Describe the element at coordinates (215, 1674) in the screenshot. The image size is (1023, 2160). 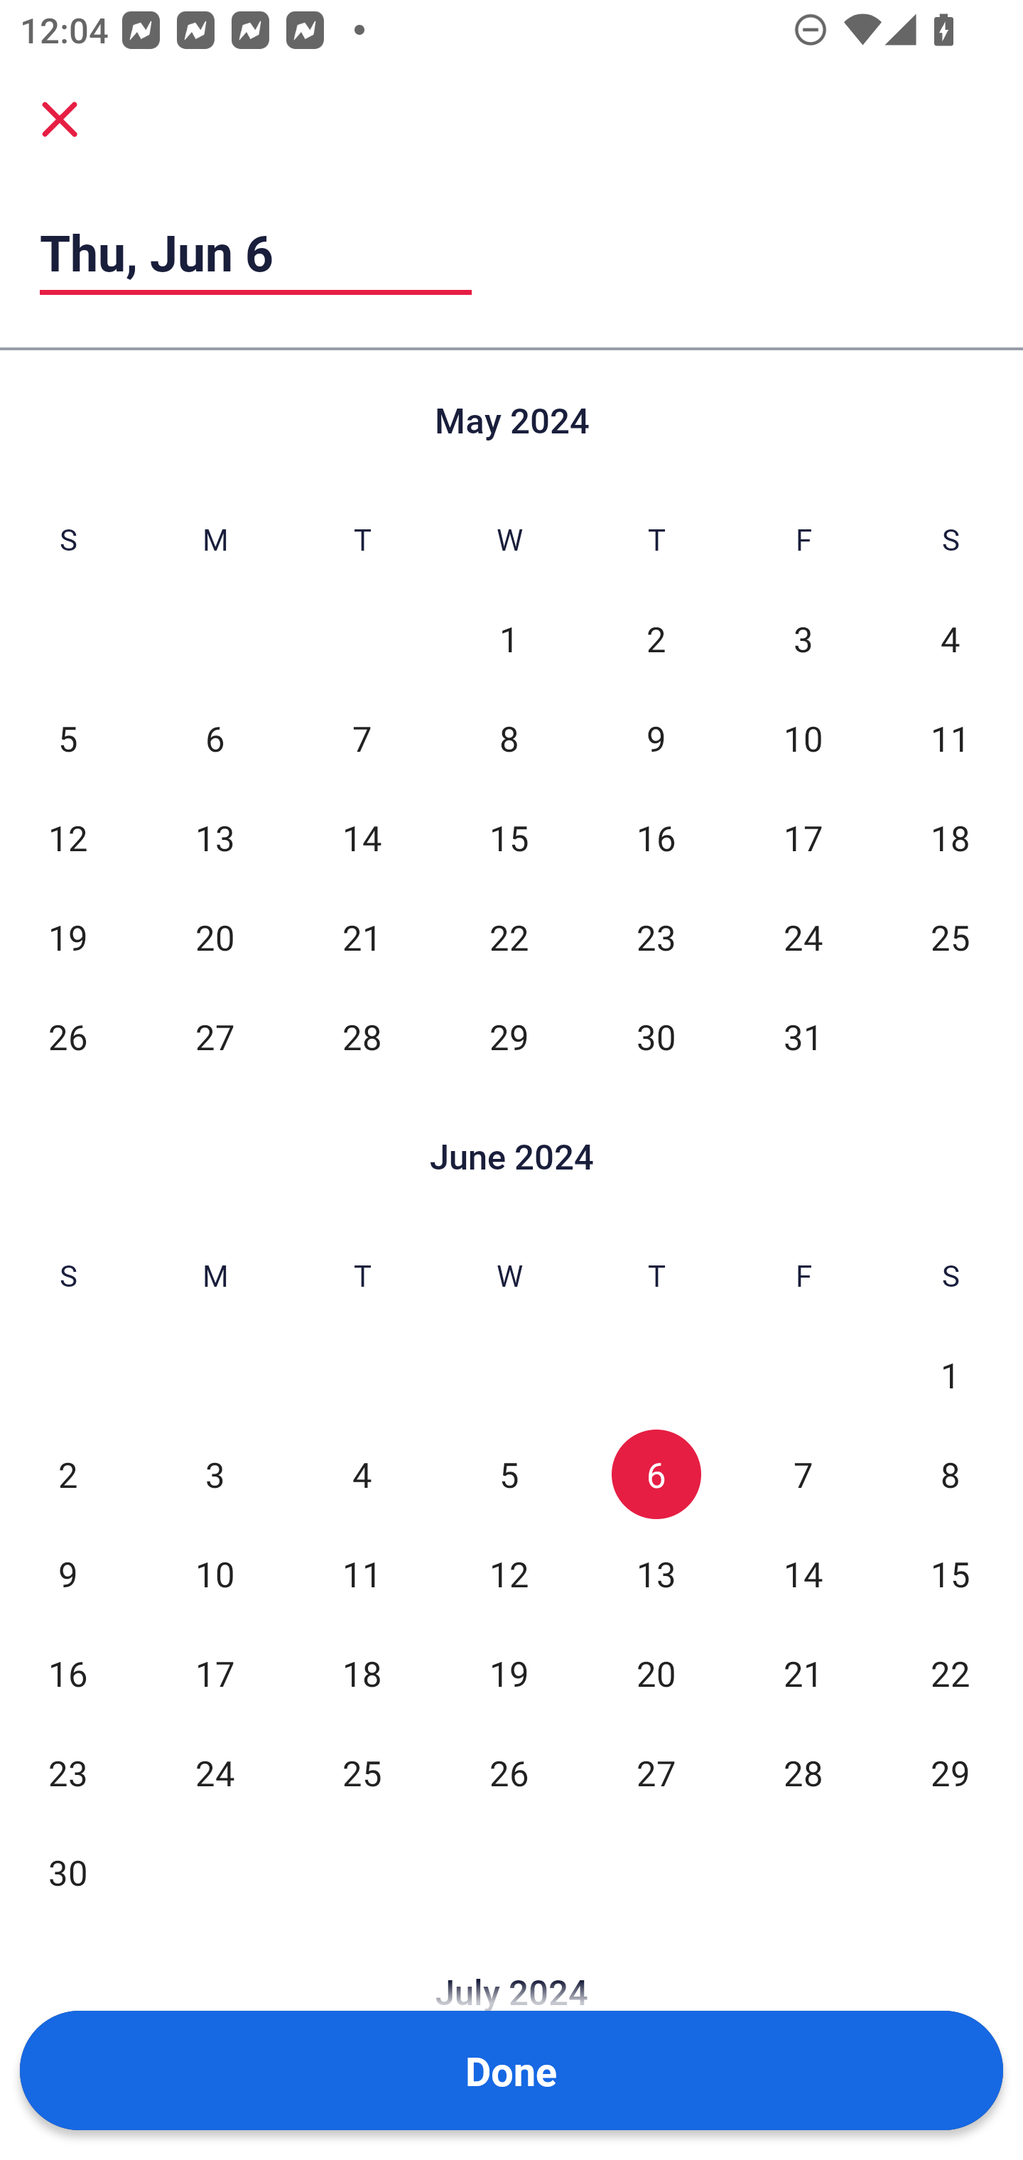
I see `17 Mon, Jun 17, Not Selected` at that location.